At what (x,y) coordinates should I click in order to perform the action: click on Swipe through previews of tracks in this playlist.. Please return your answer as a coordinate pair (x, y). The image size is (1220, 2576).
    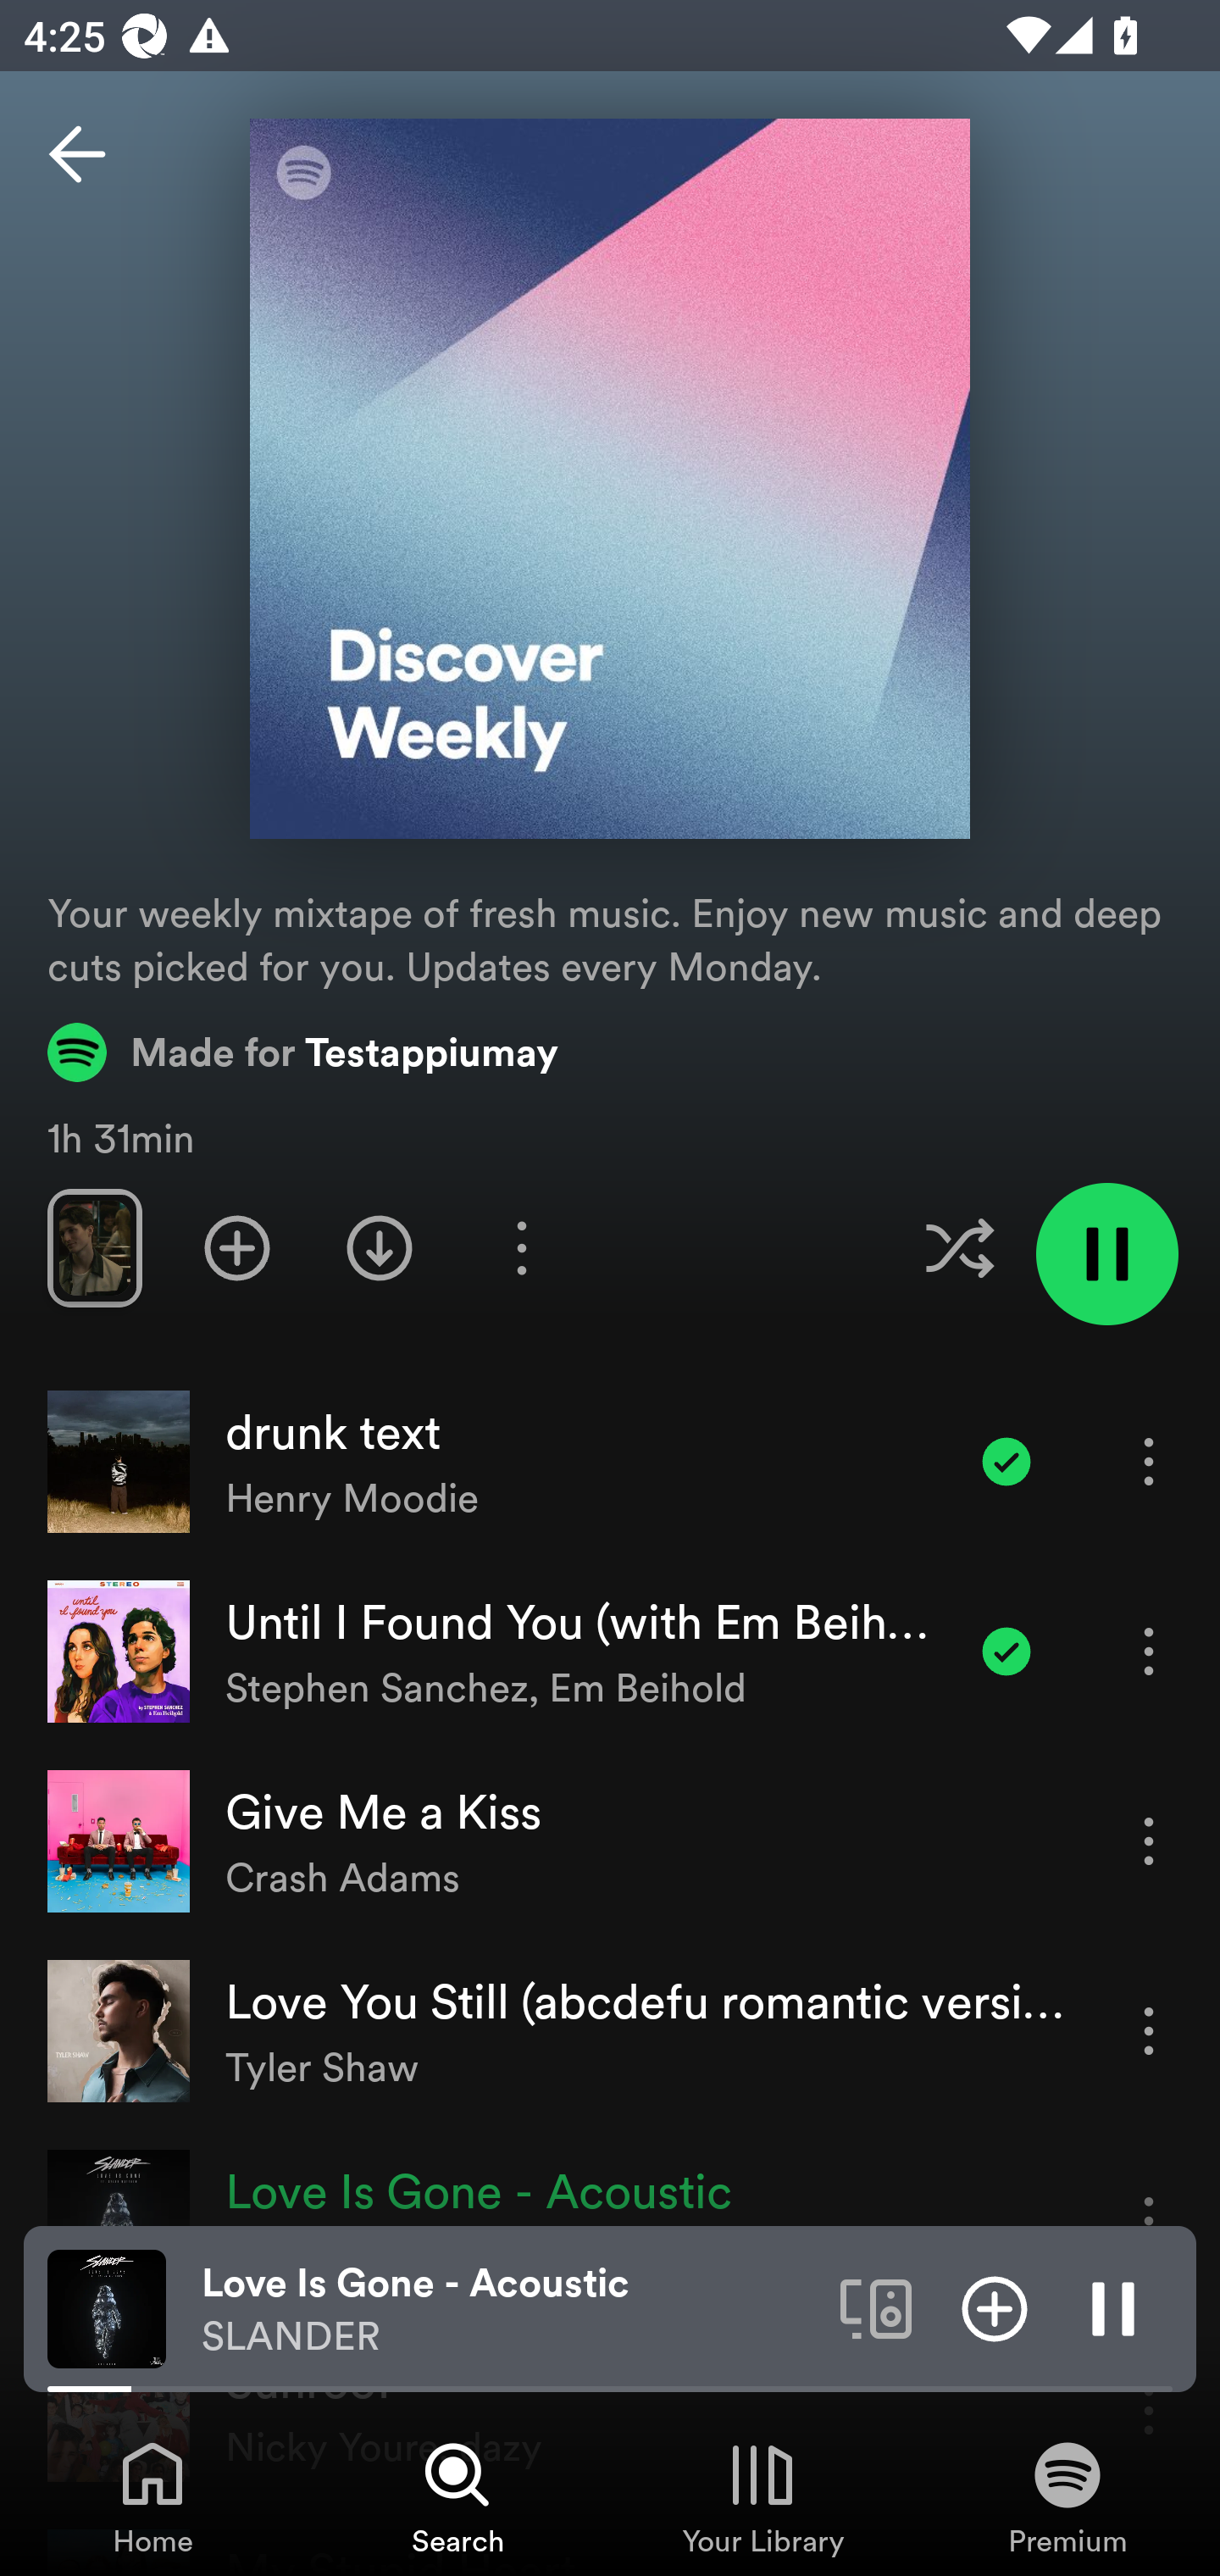
    Looking at the image, I should click on (94, 1247).